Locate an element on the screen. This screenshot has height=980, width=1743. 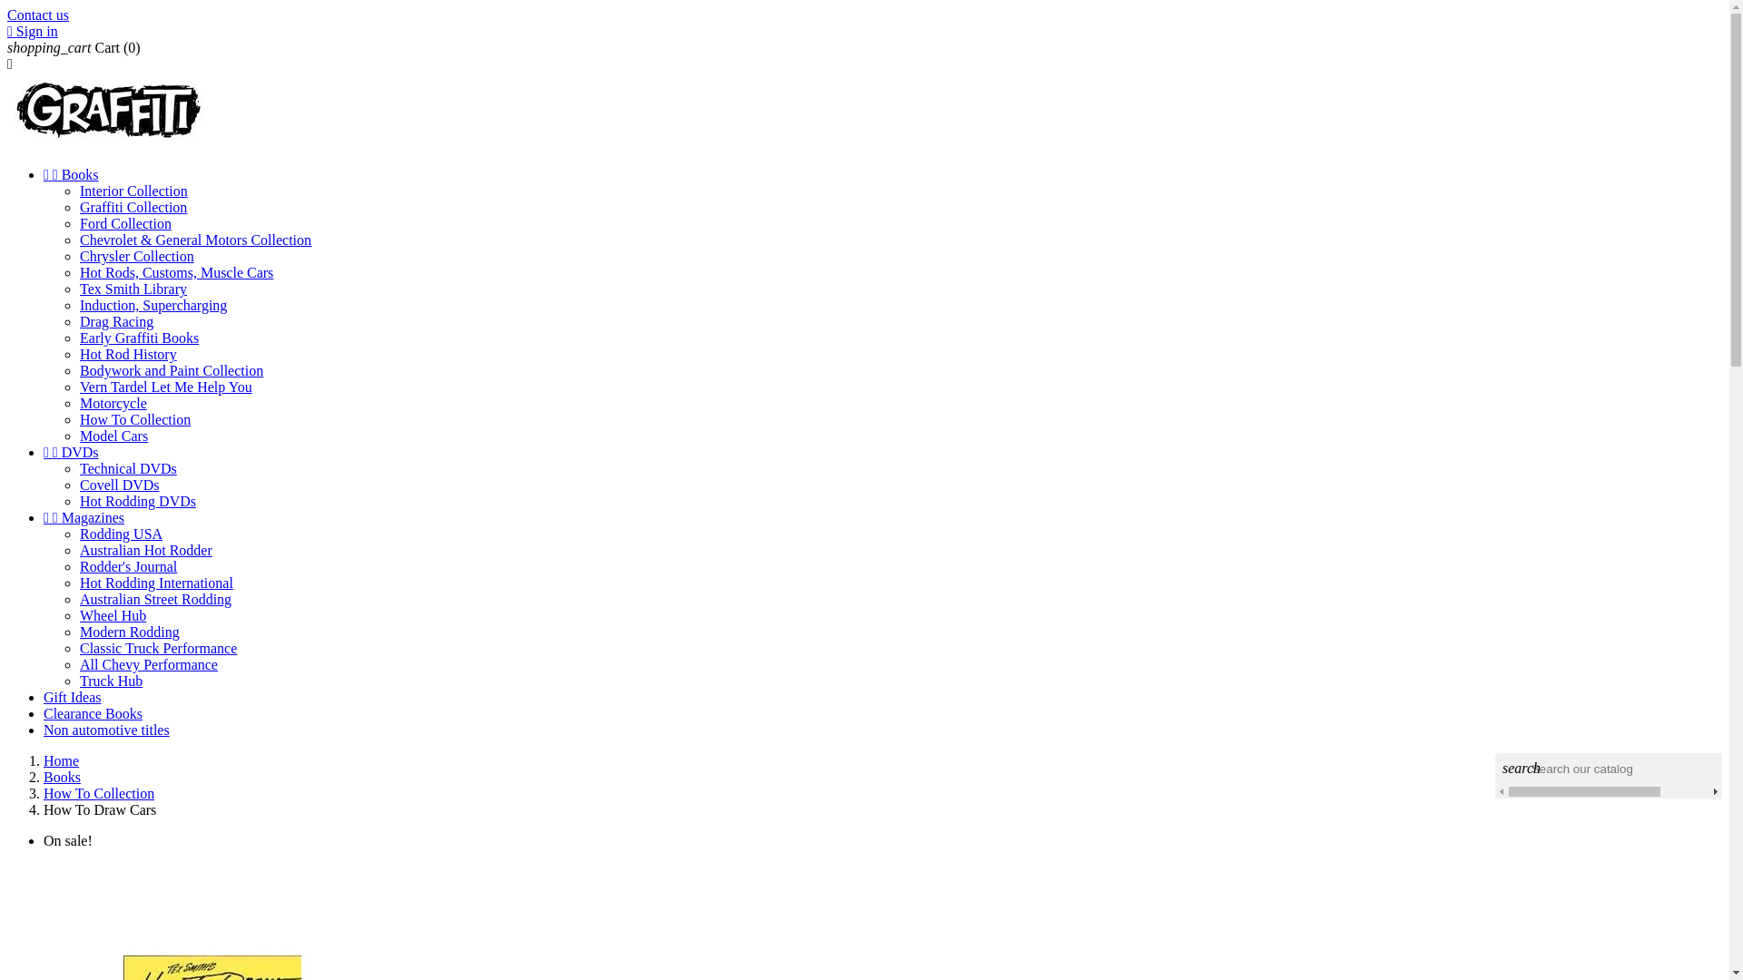
Early Graffiti Books is located at coordinates (140, 338).